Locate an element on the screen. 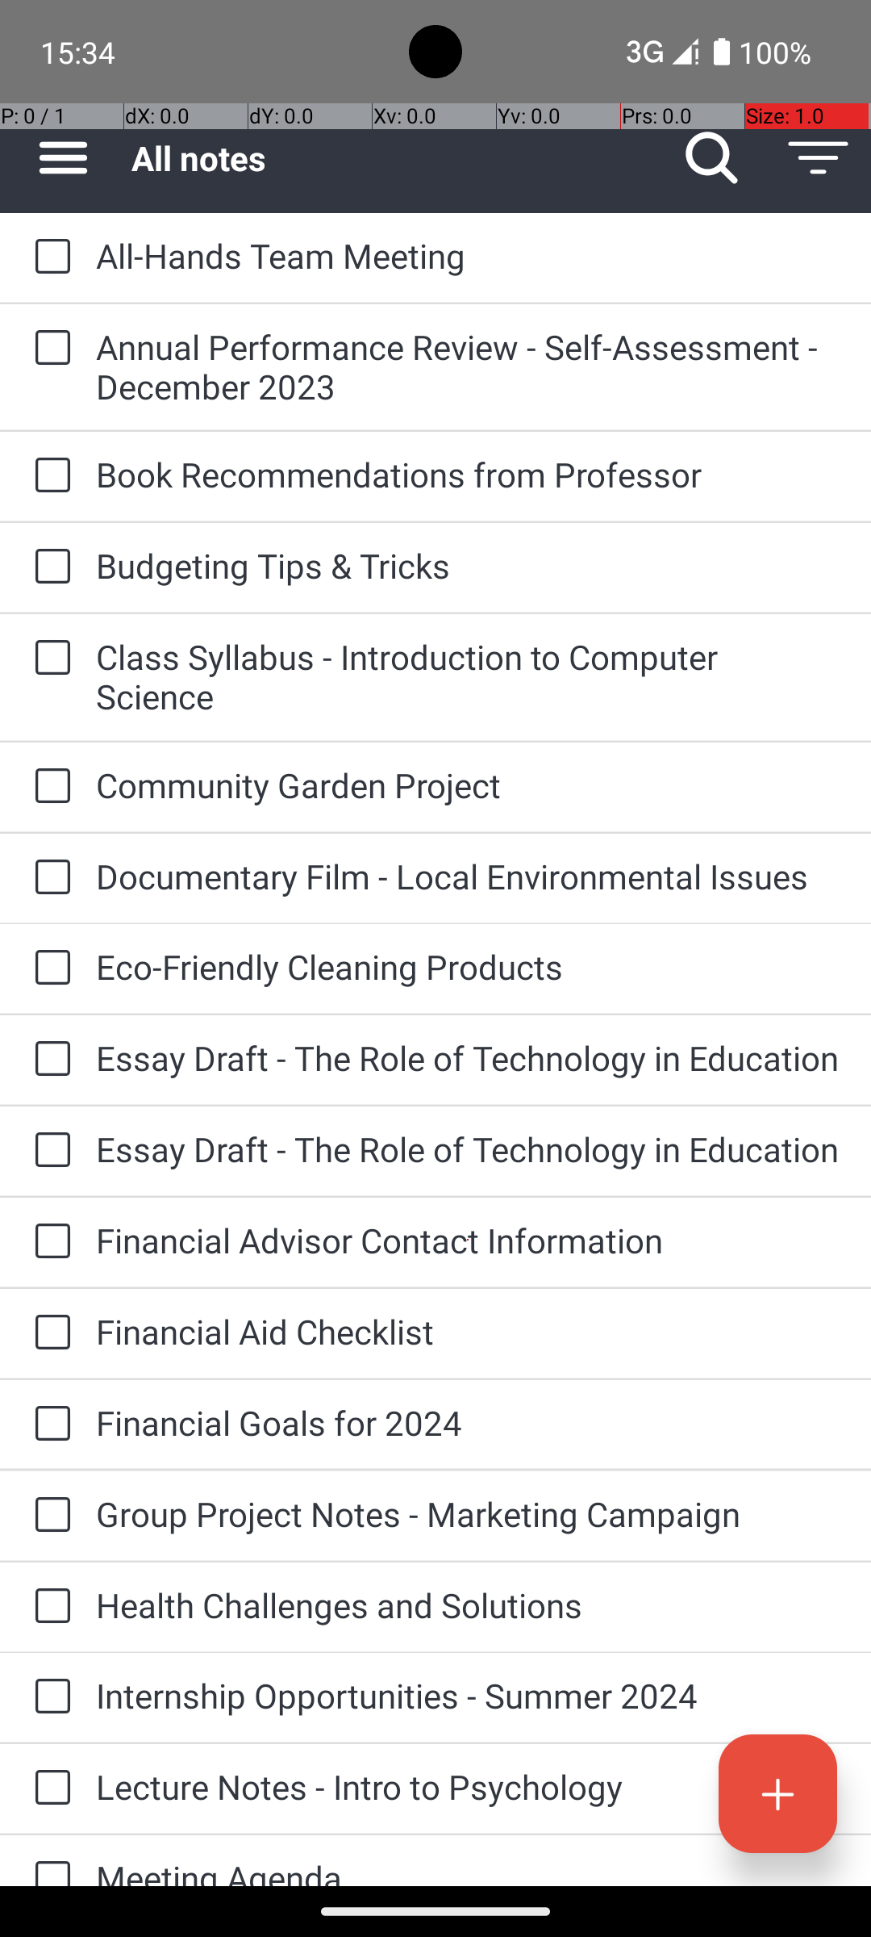 This screenshot has width=871, height=1937. to-do: Budgeting Tips & Tricks is located at coordinates (48, 567).